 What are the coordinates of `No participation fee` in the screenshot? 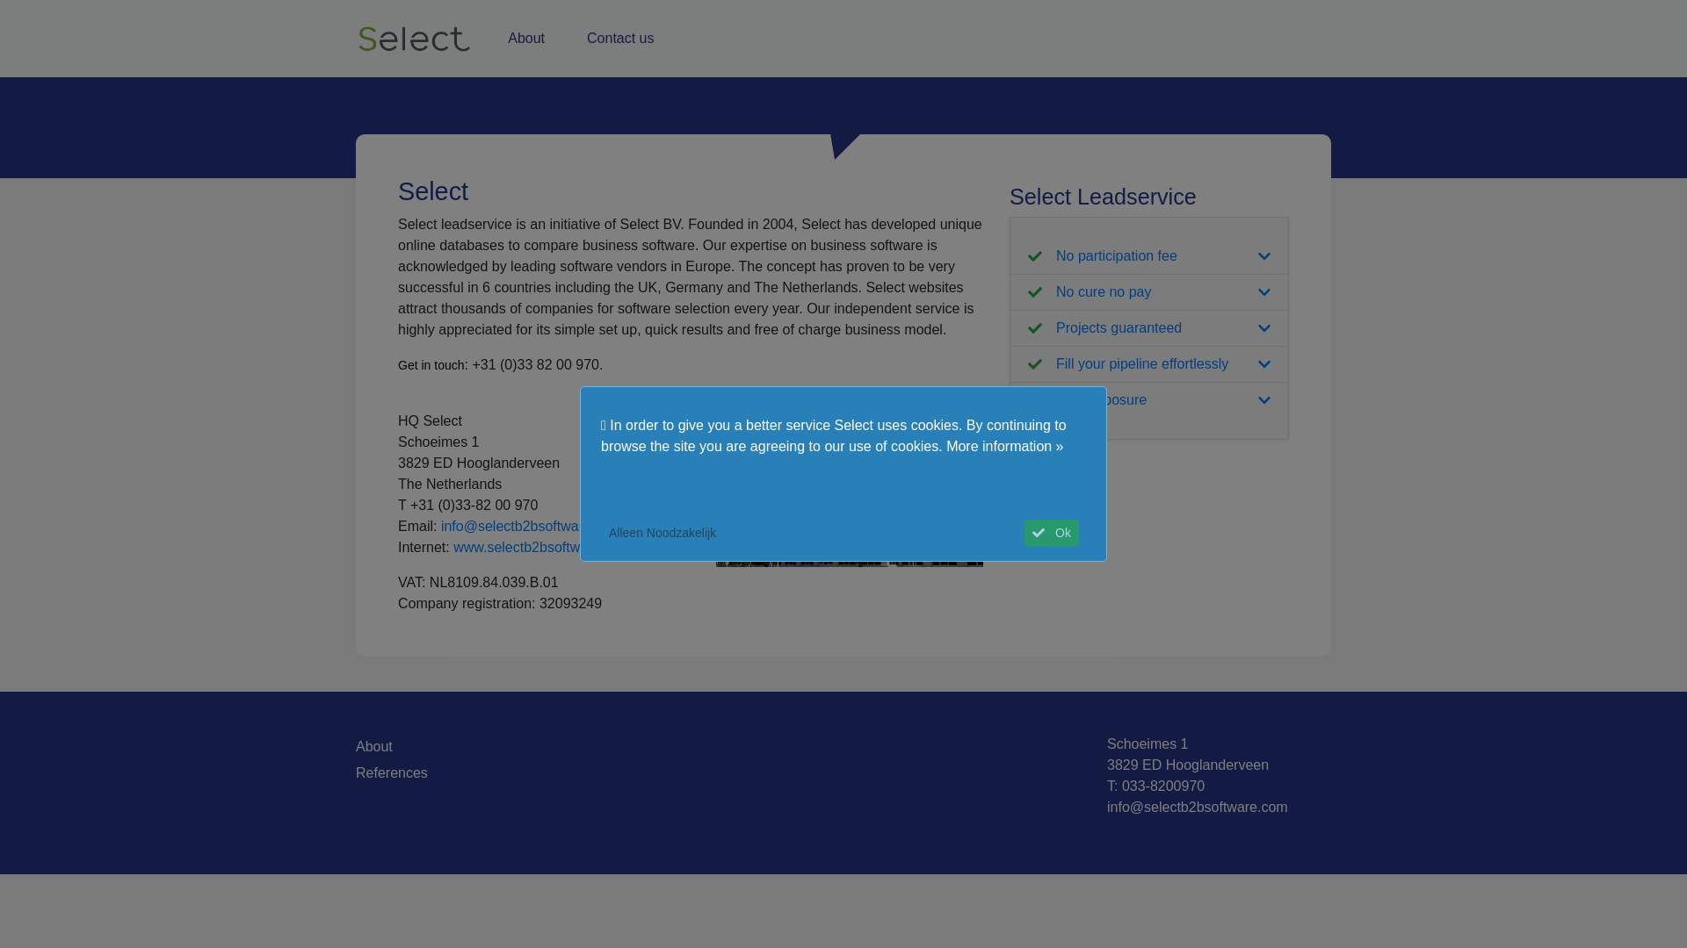 It's located at (1148, 246).